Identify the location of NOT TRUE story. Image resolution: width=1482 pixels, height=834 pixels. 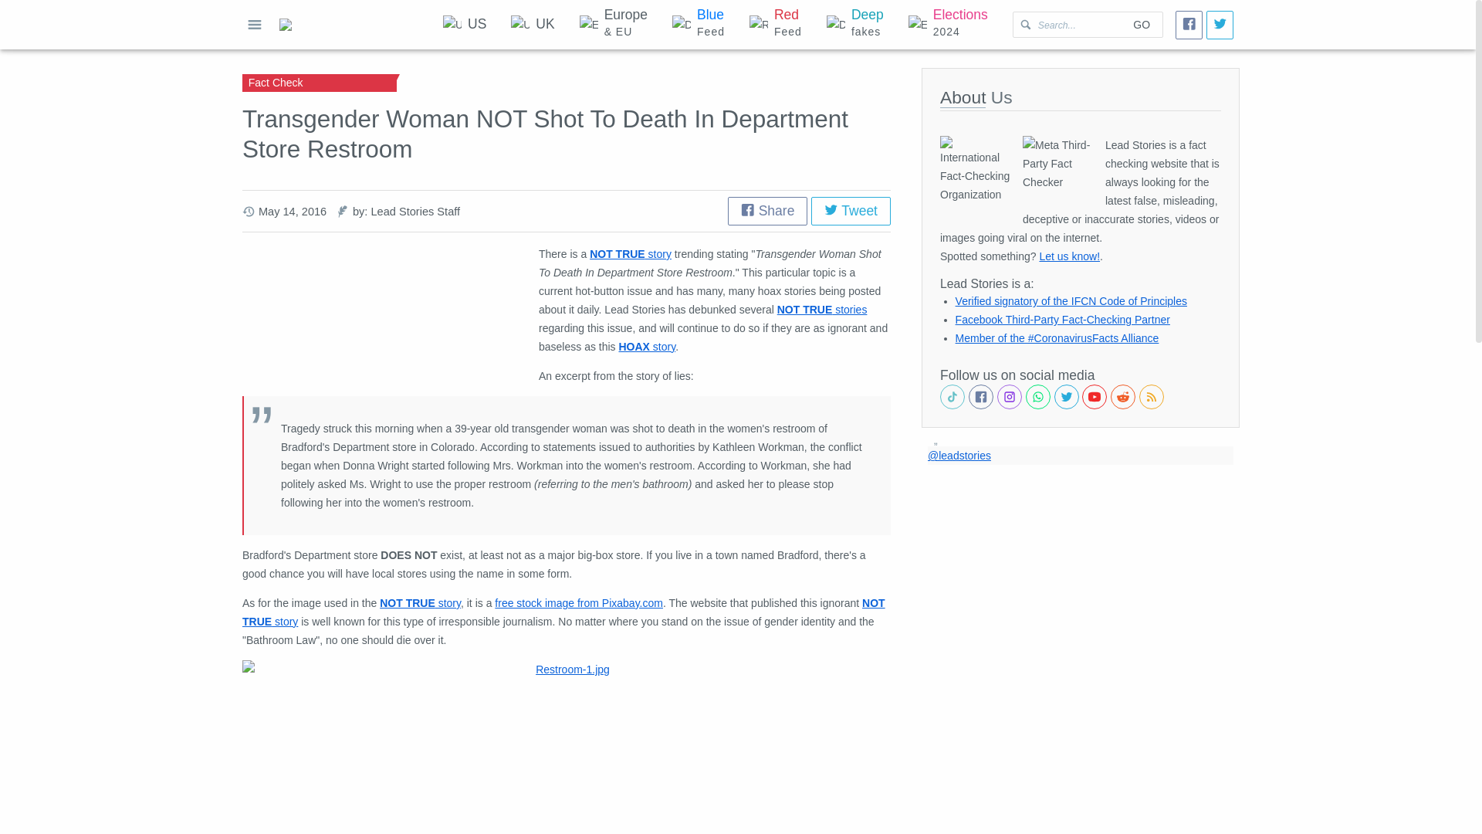
(851, 210).